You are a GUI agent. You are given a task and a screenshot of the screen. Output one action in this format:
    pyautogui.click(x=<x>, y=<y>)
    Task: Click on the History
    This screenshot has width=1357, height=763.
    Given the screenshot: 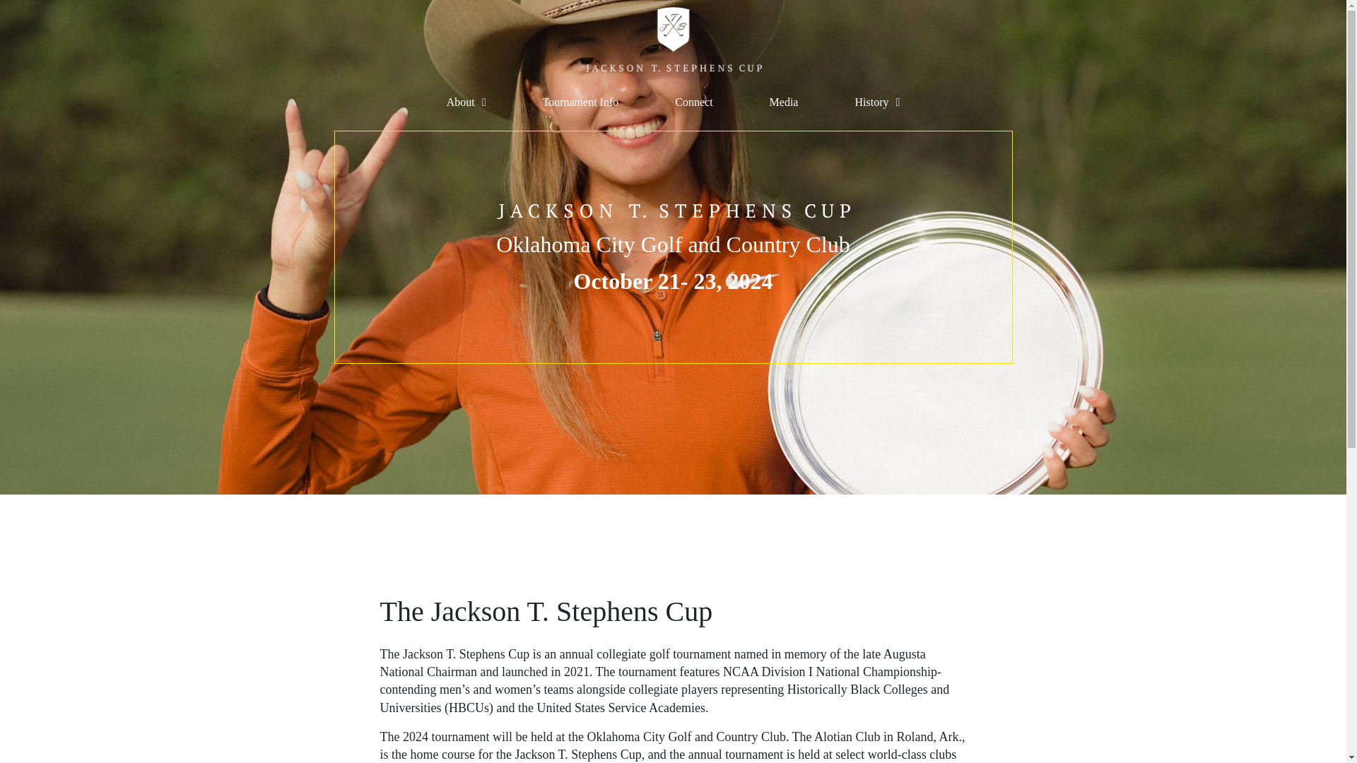 What is the action you would take?
    pyautogui.click(x=876, y=102)
    